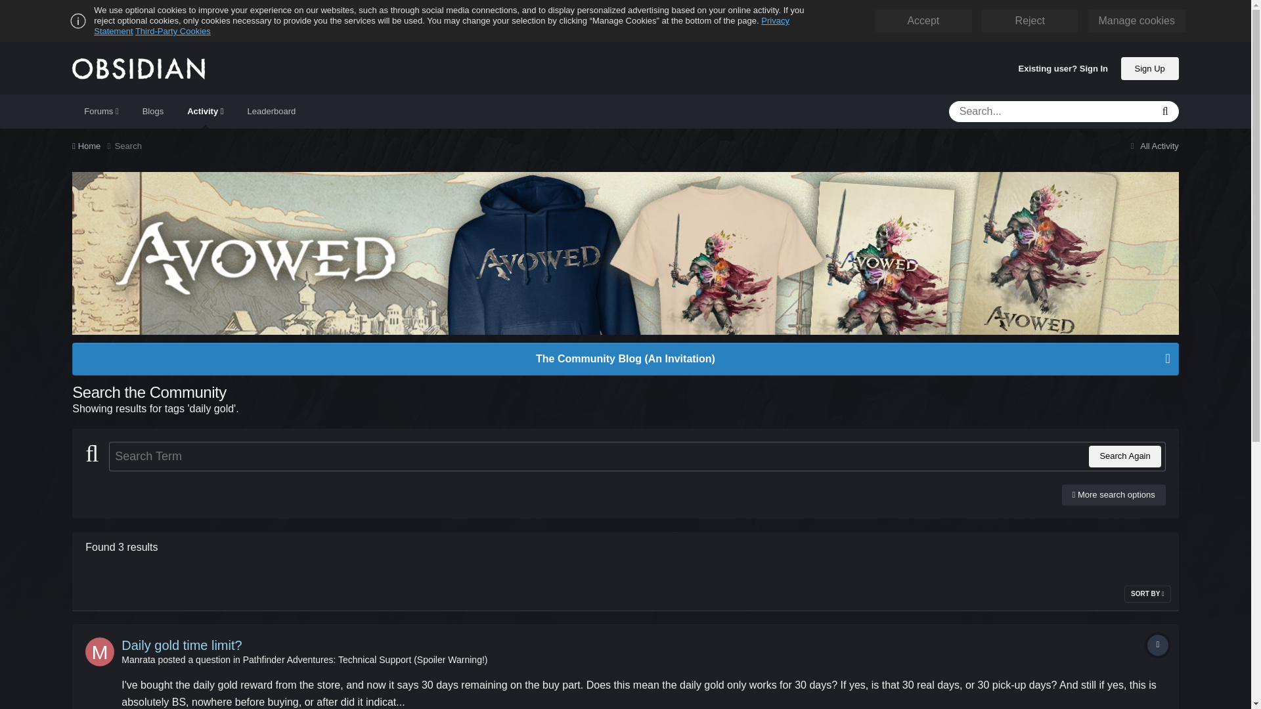 This screenshot has width=1261, height=709. Describe the element at coordinates (205, 111) in the screenshot. I see `Activity` at that location.